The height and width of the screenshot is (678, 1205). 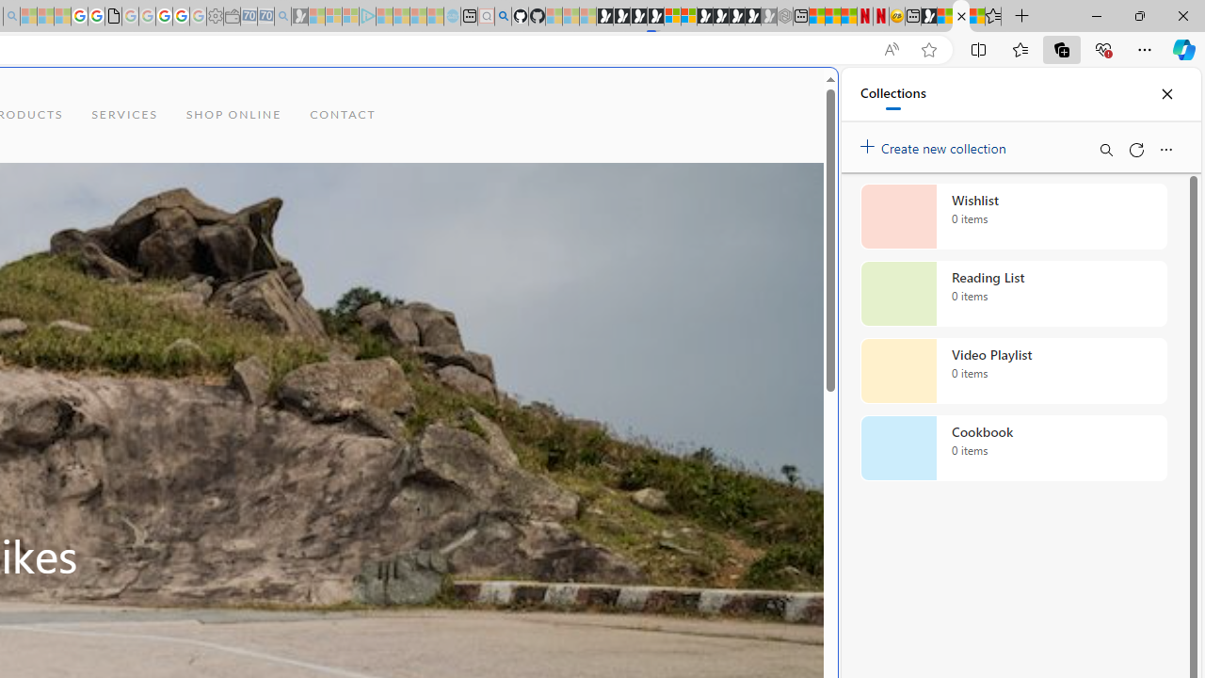 I want to click on Create new collection, so click(x=936, y=144).